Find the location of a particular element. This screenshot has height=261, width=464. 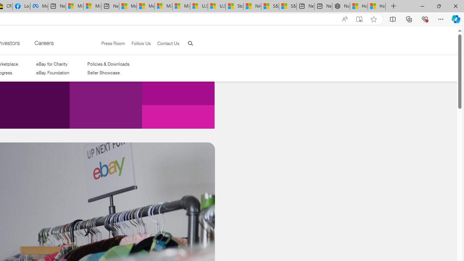

Log into Facebook is located at coordinates (21, 7).